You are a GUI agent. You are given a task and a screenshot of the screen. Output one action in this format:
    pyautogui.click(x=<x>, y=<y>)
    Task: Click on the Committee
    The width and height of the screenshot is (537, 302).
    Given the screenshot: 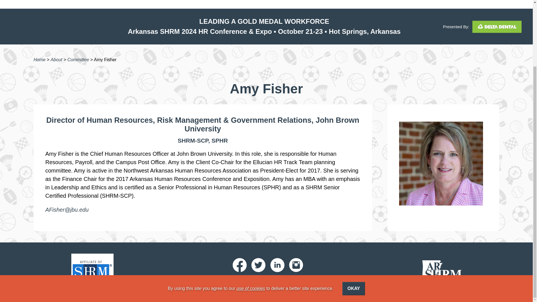 What is the action you would take?
    pyautogui.click(x=78, y=60)
    